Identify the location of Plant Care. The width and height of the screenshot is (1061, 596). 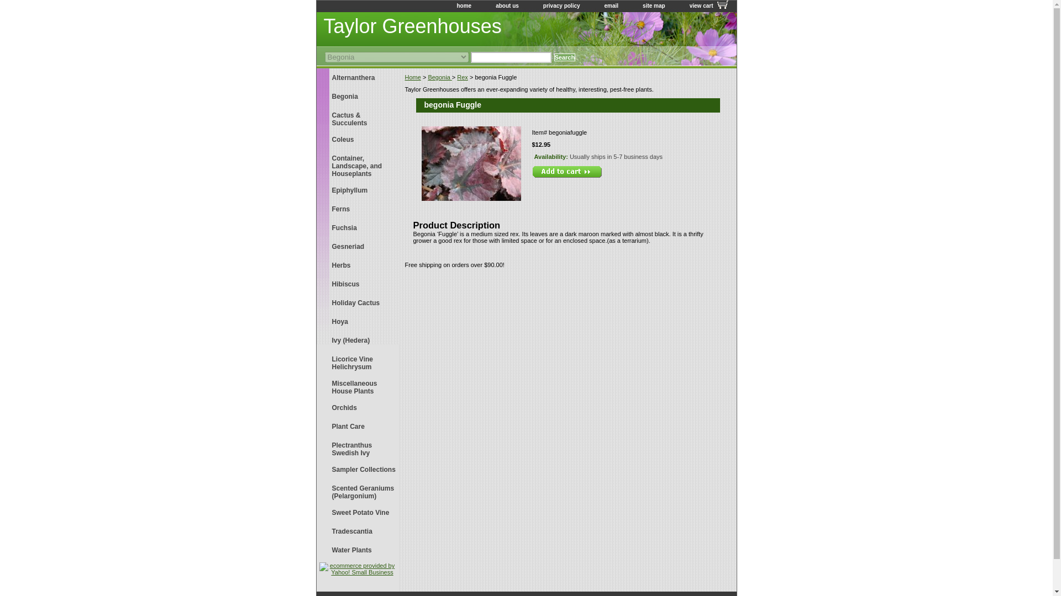
(357, 426).